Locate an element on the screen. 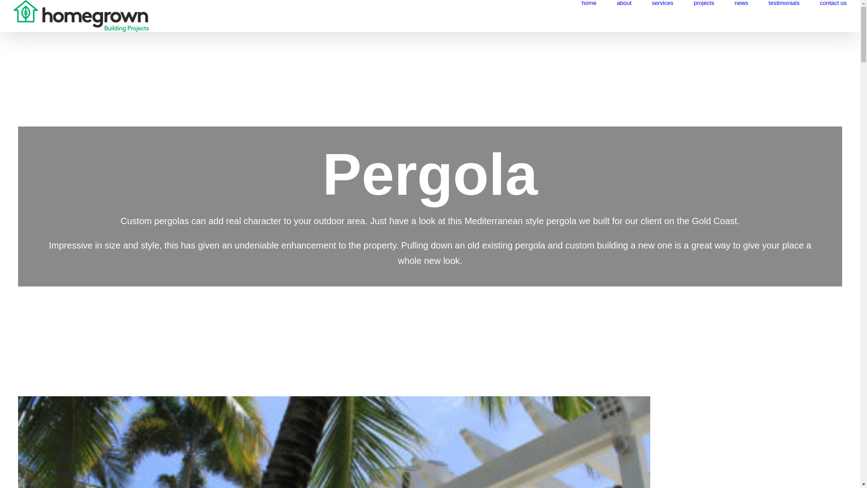 This screenshot has height=488, width=867. services is located at coordinates (663, 3).